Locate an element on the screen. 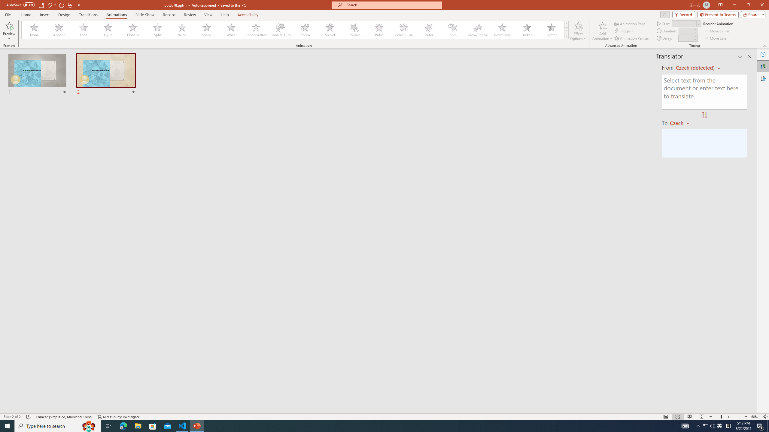 The height and width of the screenshot is (432, 769). Spin is located at coordinates (453, 30).